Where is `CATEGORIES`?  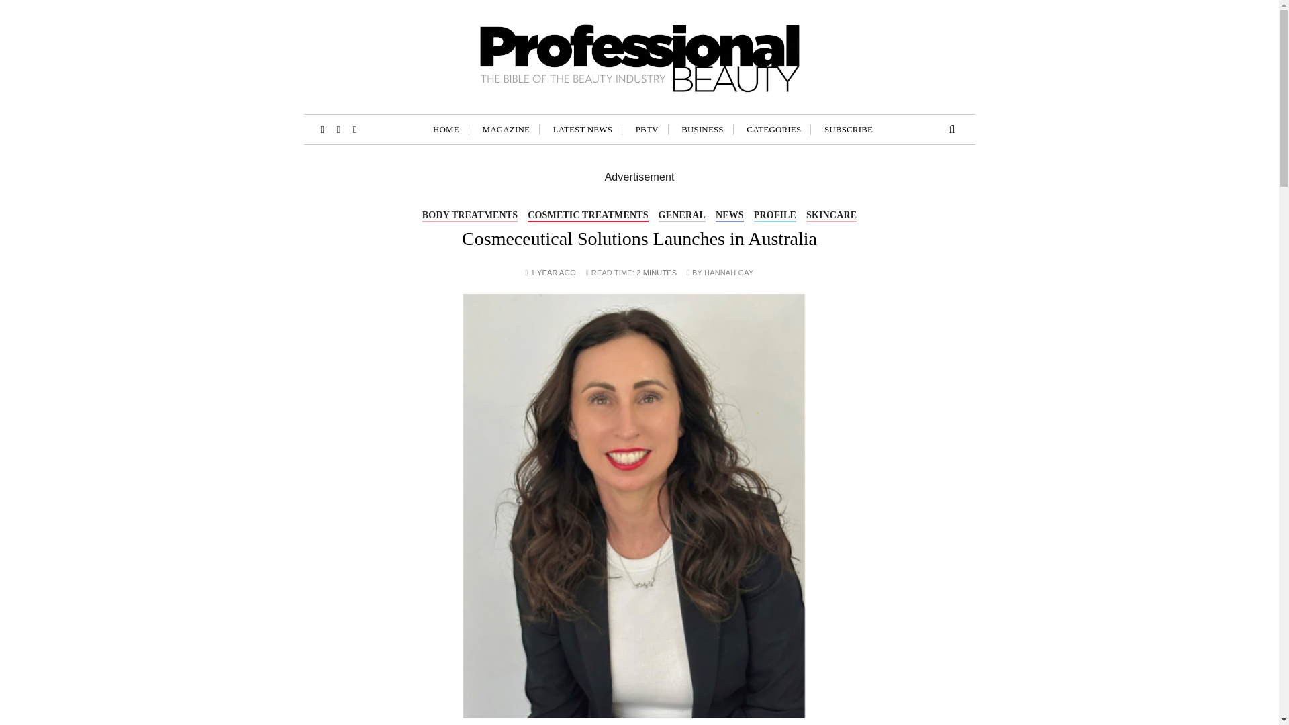
CATEGORIES is located at coordinates (773, 129).